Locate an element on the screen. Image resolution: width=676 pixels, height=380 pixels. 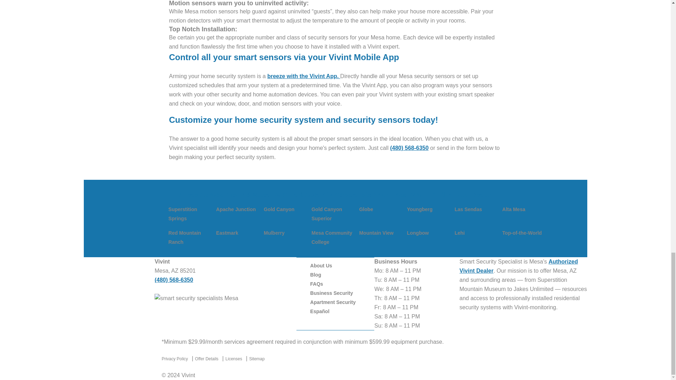
Gold Canyon is located at coordinates (279, 209).